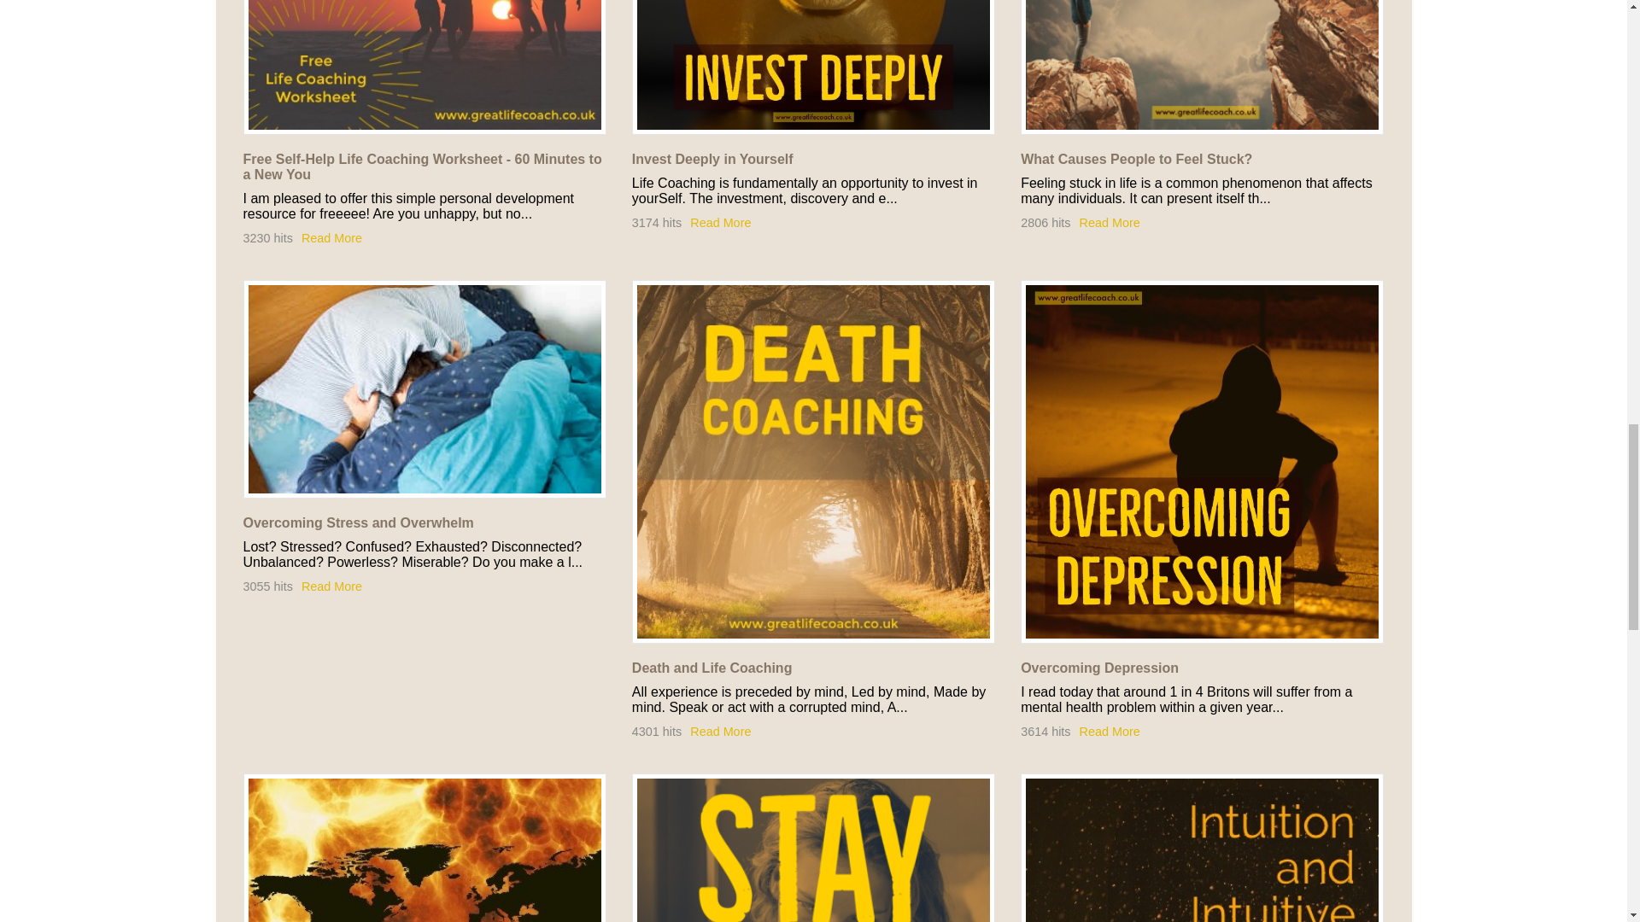 The image size is (1640, 922). What do you see at coordinates (424, 389) in the screenshot?
I see `Overcoming Stress and Overwhelm` at bounding box center [424, 389].